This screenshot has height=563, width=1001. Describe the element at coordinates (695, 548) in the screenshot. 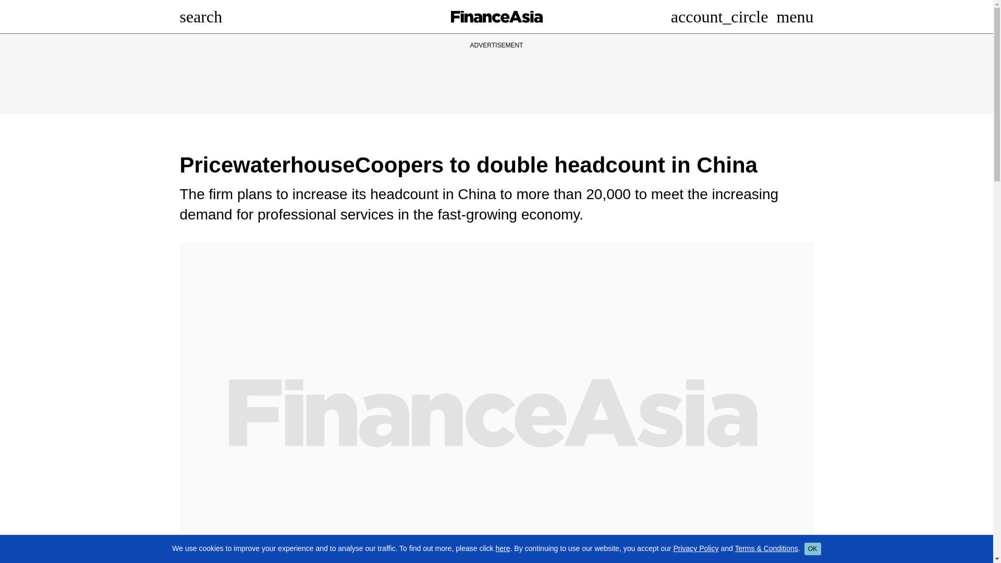

I see `Privacy Policy` at that location.